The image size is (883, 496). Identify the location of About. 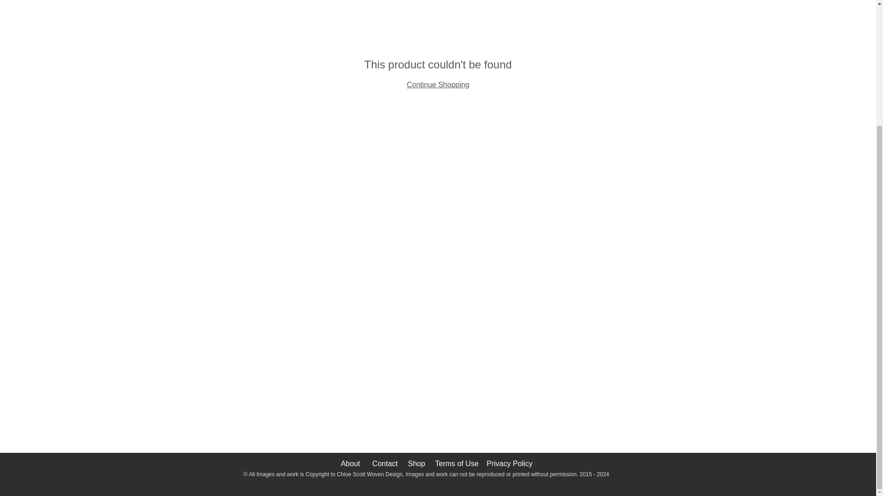
(350, 464).